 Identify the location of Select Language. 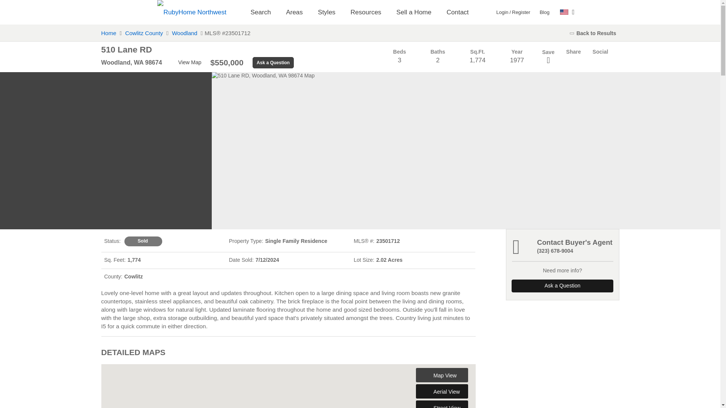
(567, 12).